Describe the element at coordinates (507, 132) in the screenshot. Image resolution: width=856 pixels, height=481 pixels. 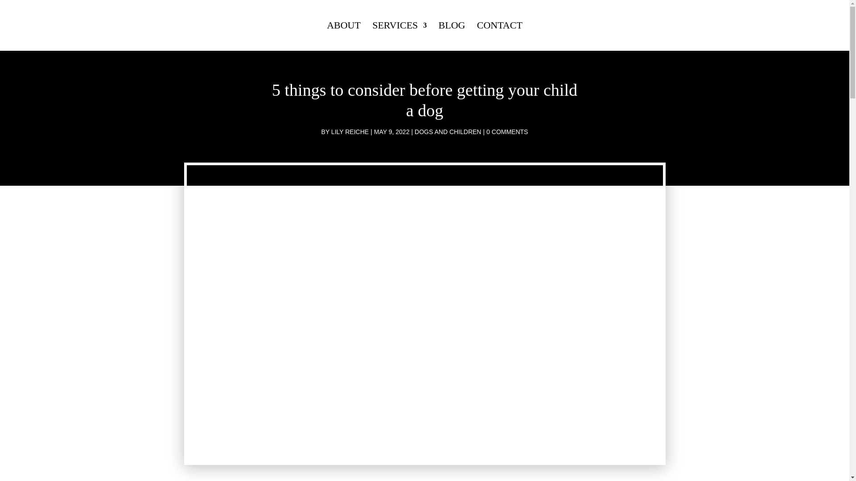
I see `0 COMMENTS` at that location.